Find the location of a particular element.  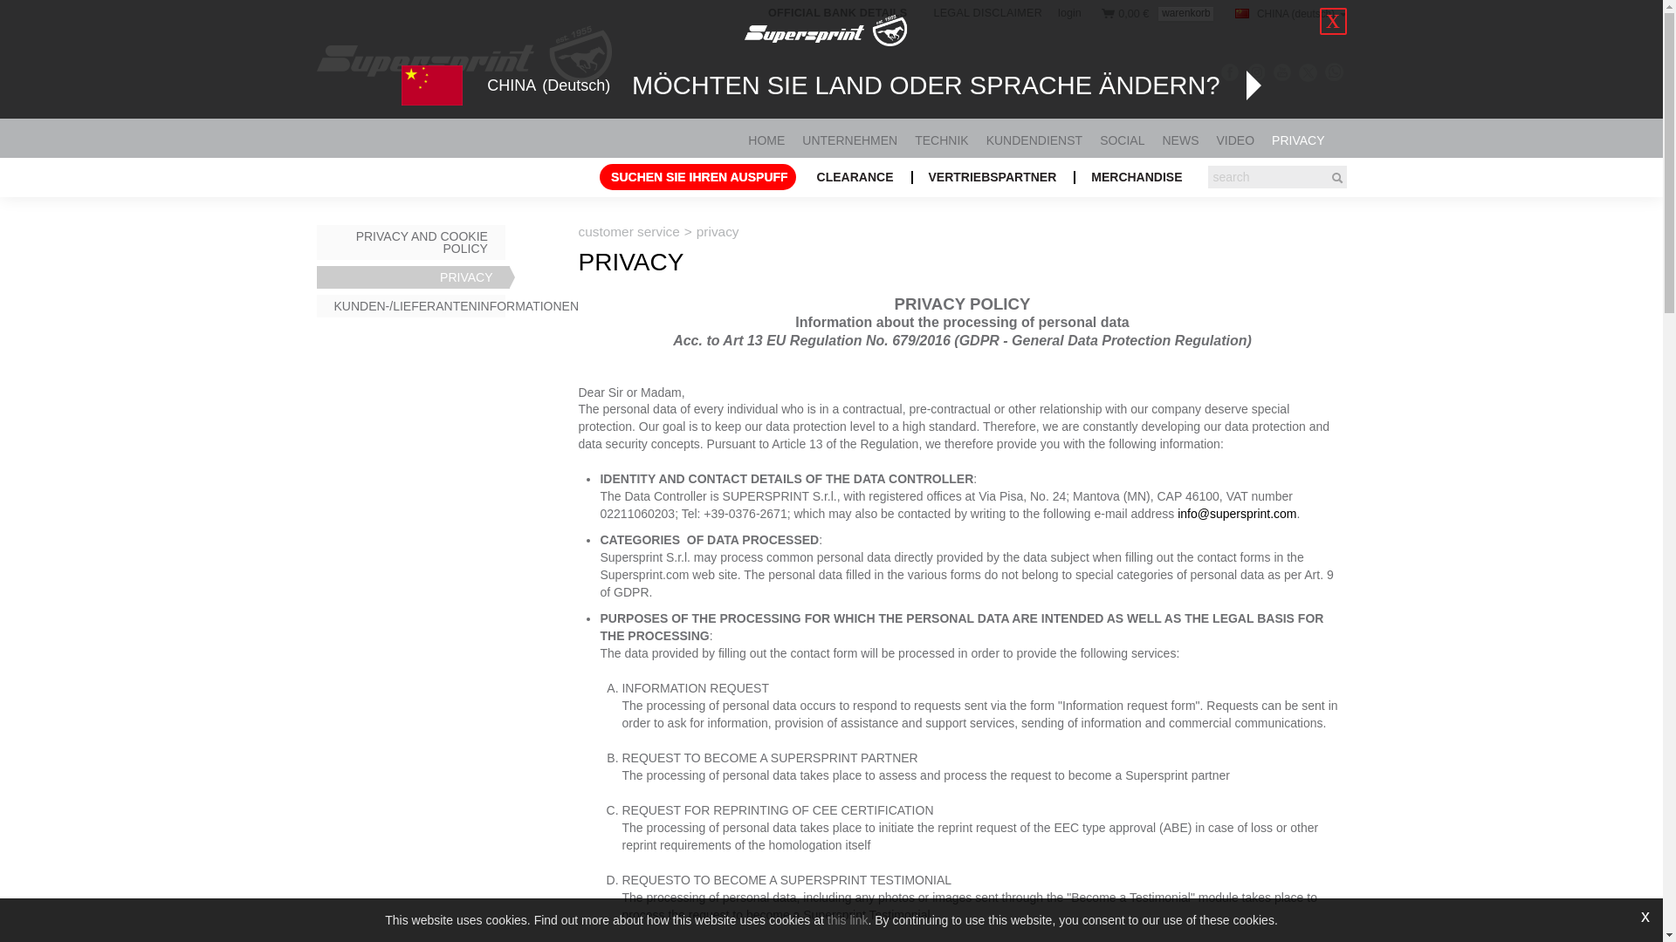

HOME is located at coordinates (766, 140).